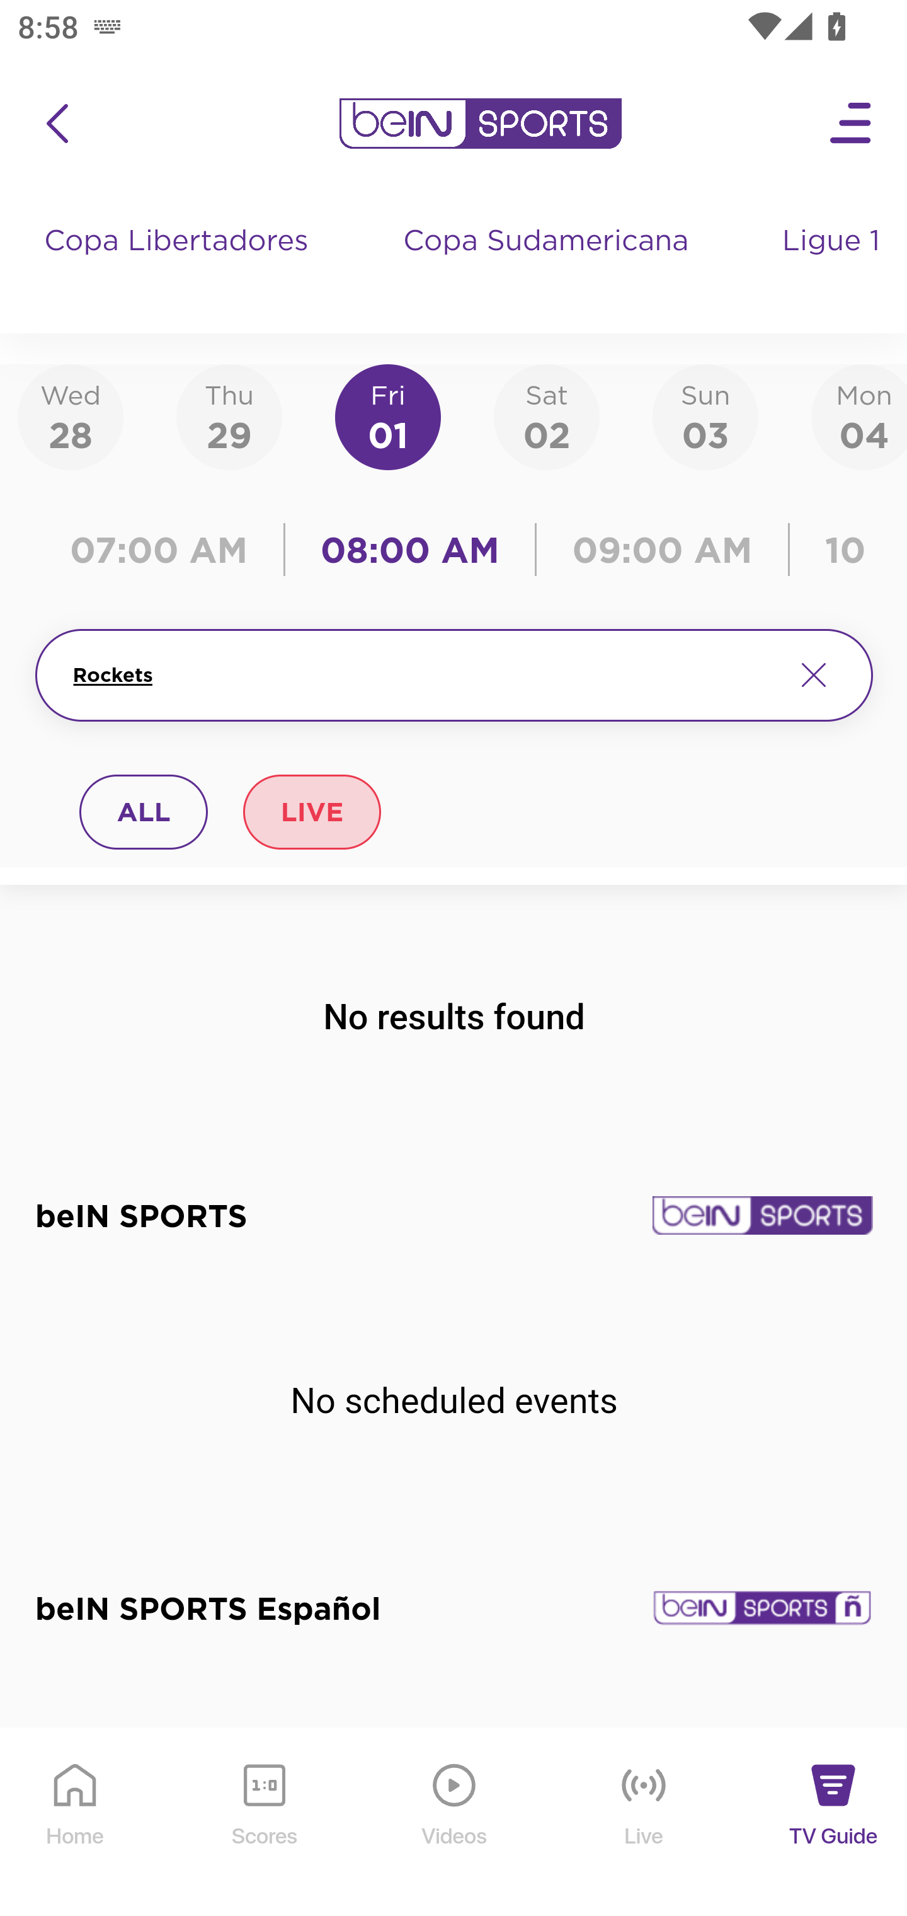 This screenshot has width=907, height=1916. I want to click on Ligue 1, so click(833, 265).